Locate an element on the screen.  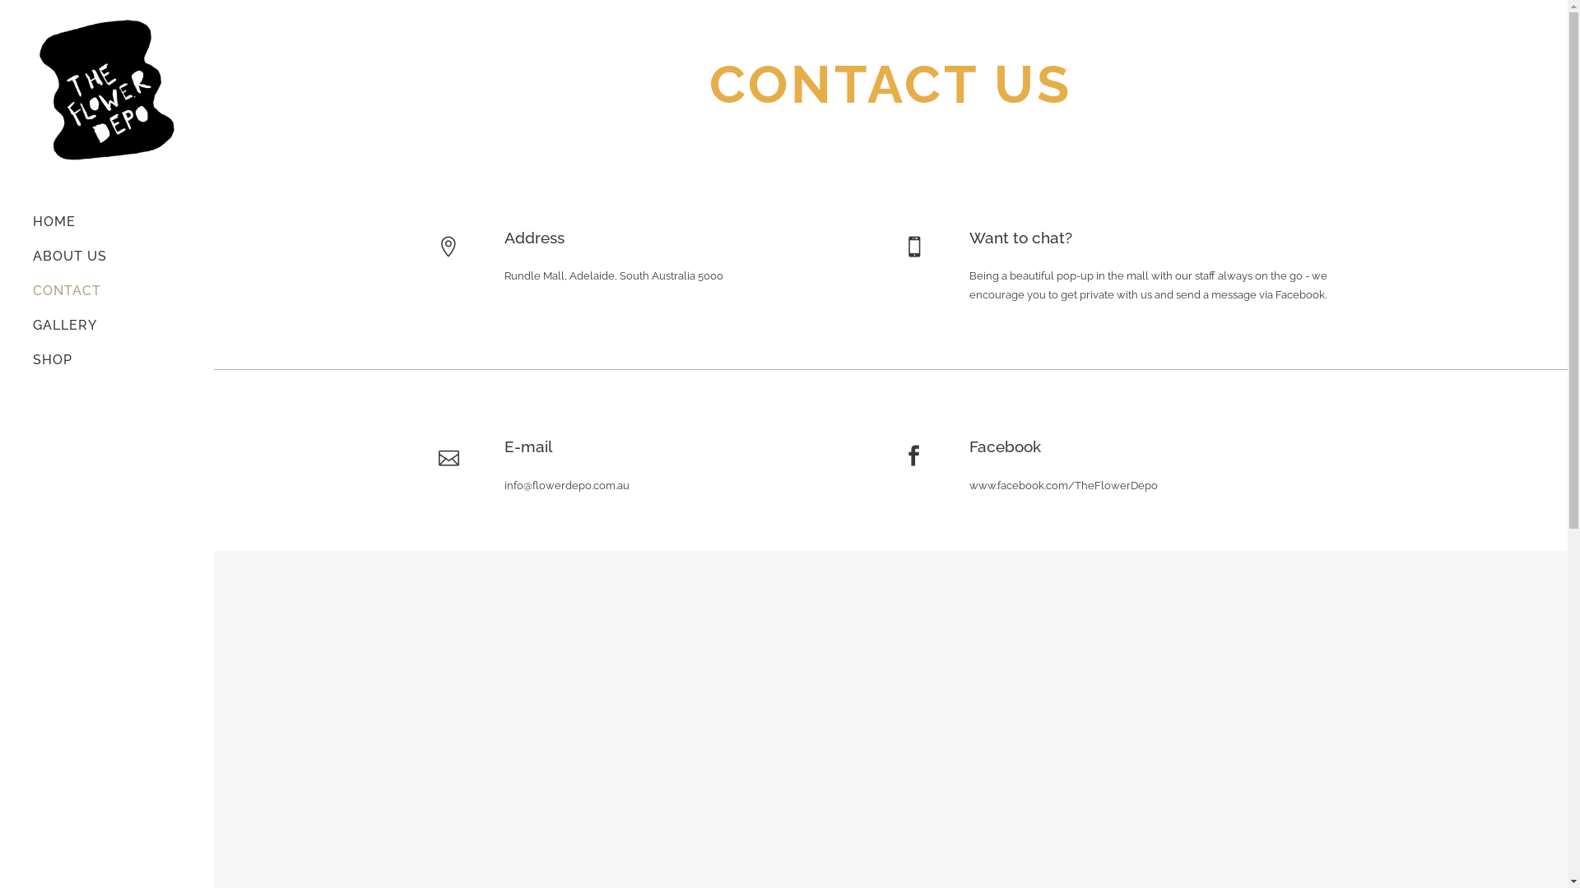
ABOUT US is located at coordinates (107, 257).